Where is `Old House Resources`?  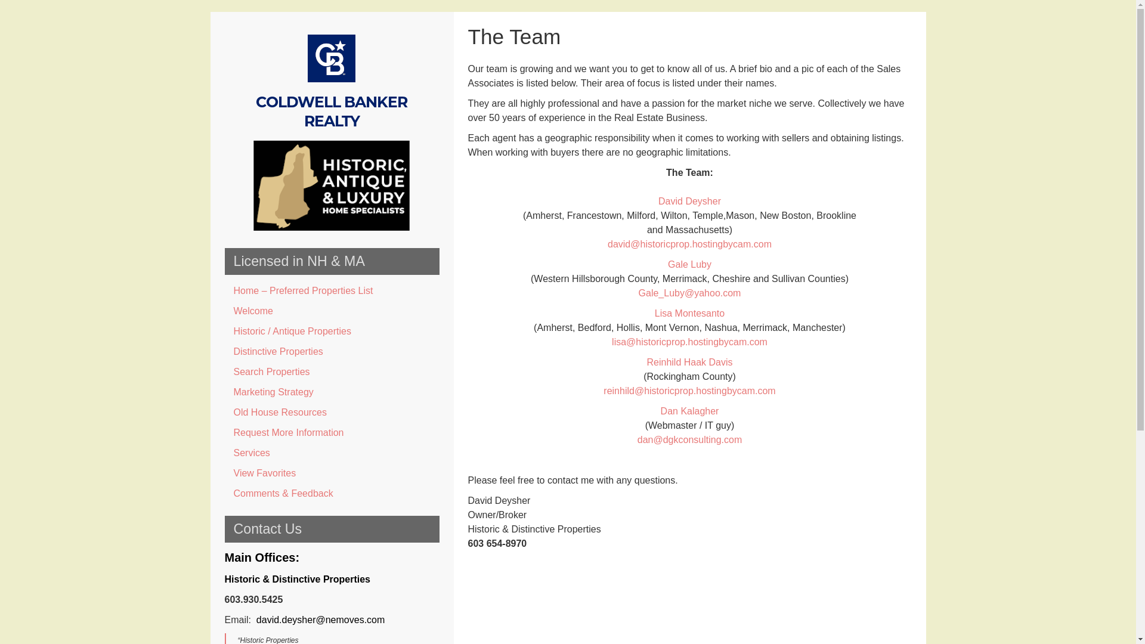
Old House Resources is located at coordinates (332, 413).